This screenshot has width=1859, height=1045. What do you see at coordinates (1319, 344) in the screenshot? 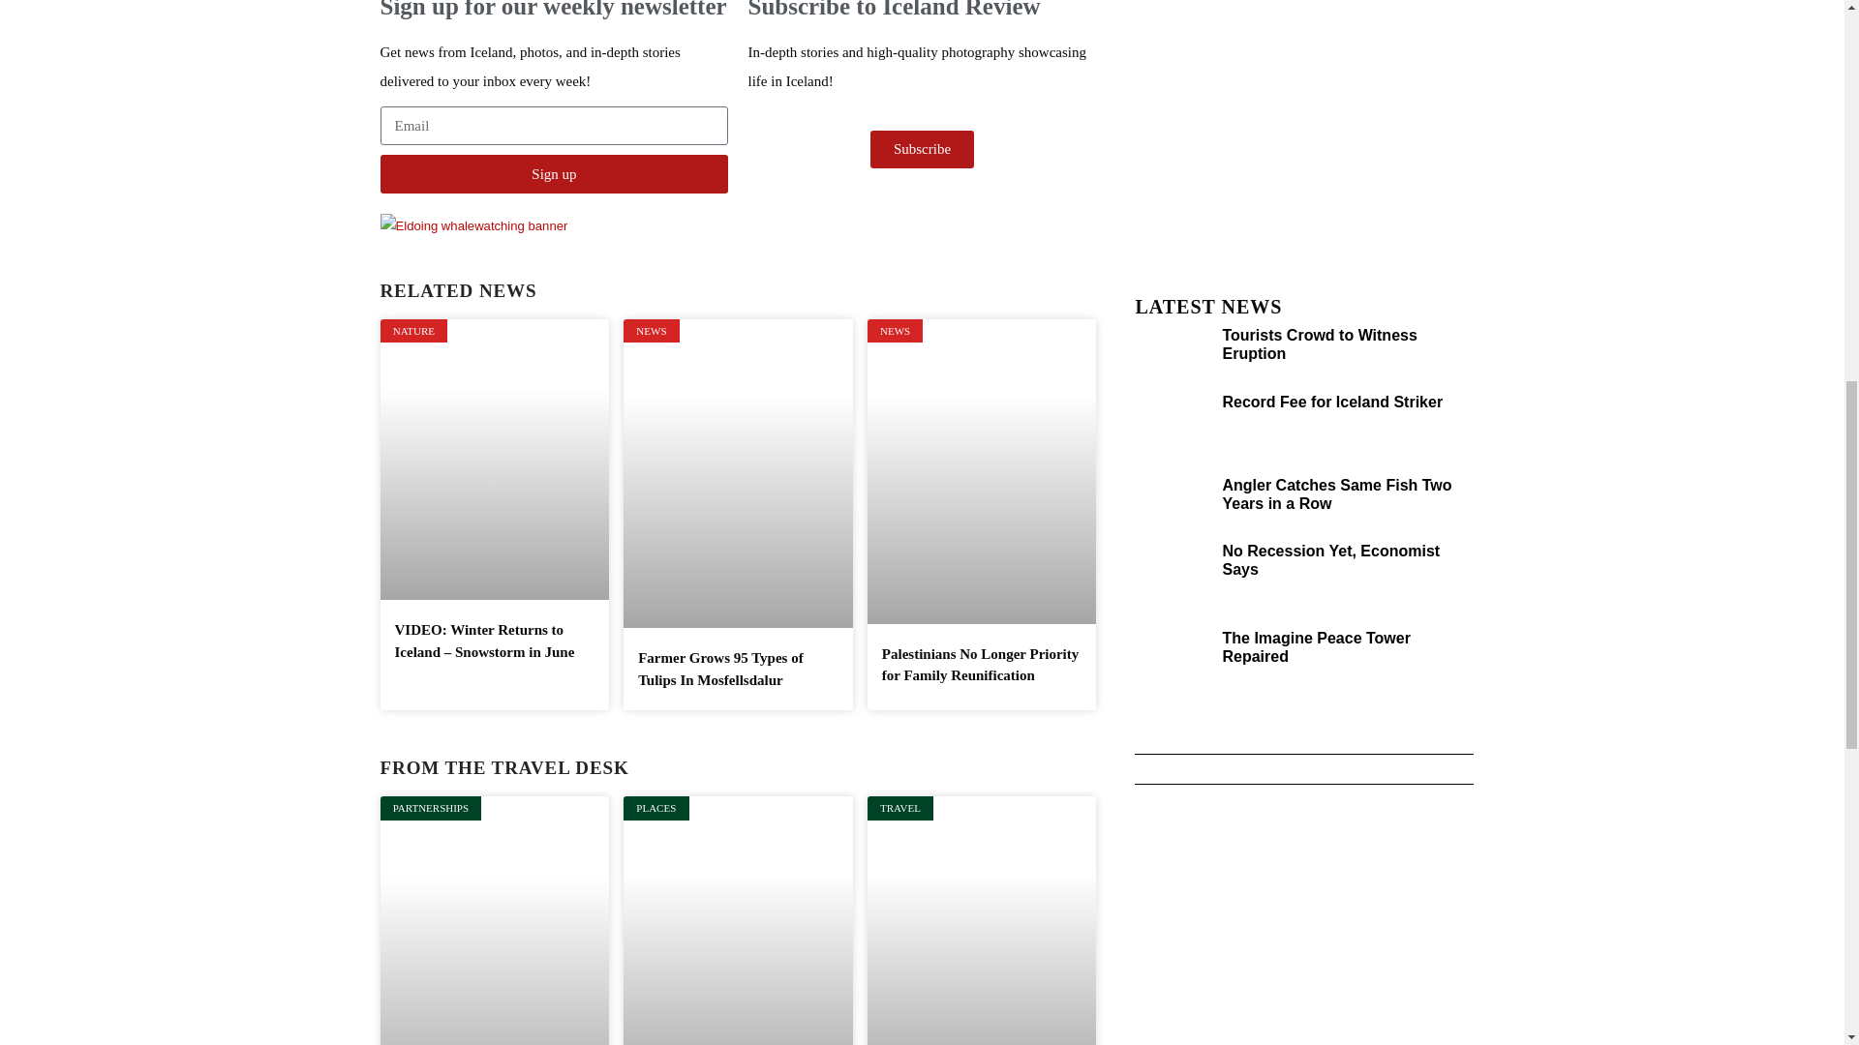
I see `Tourists Crowd to Witness Eruption` at bounding box center [1319, 344].